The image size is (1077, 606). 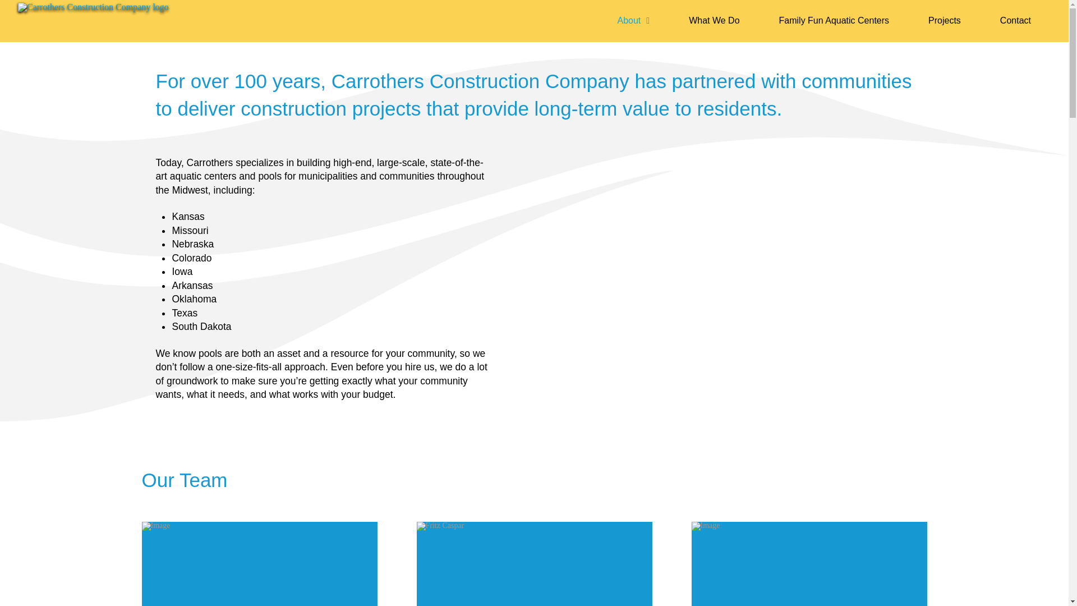 I want to click on Contact, so click(x=1015, y=21).